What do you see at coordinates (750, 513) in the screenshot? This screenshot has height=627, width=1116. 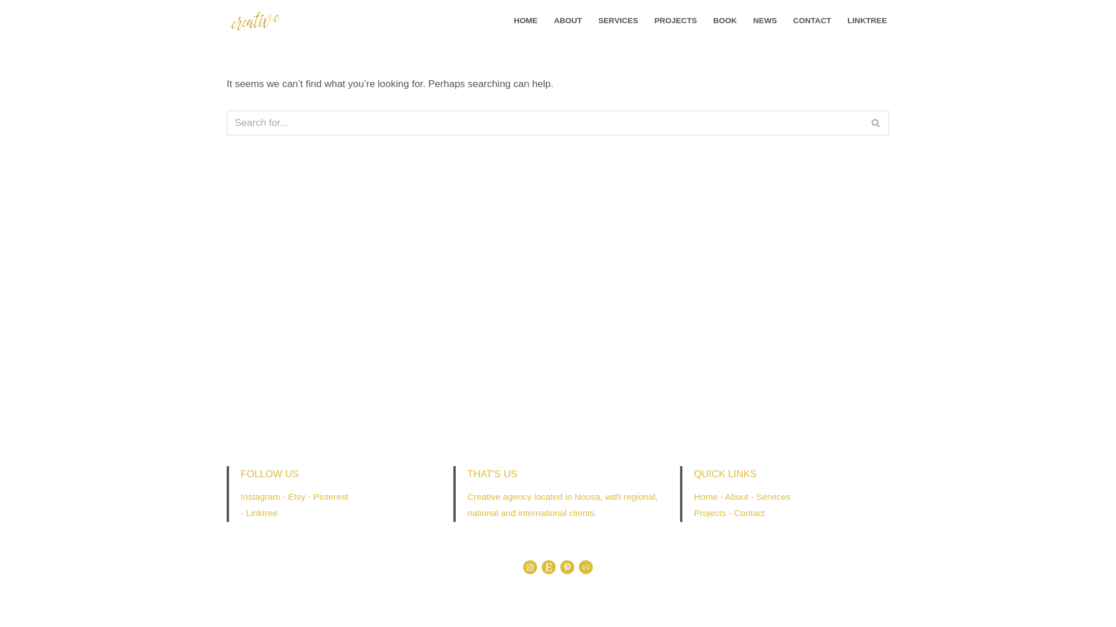 I see `Contact` at bounding box center [750, 513].